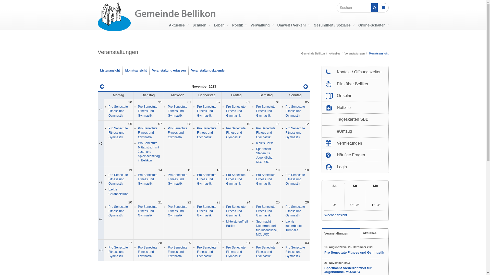 This screenshot has width=490, height=275. I want to click on Pro Senectute Fitness und Gymnastik, so click(178, 179).